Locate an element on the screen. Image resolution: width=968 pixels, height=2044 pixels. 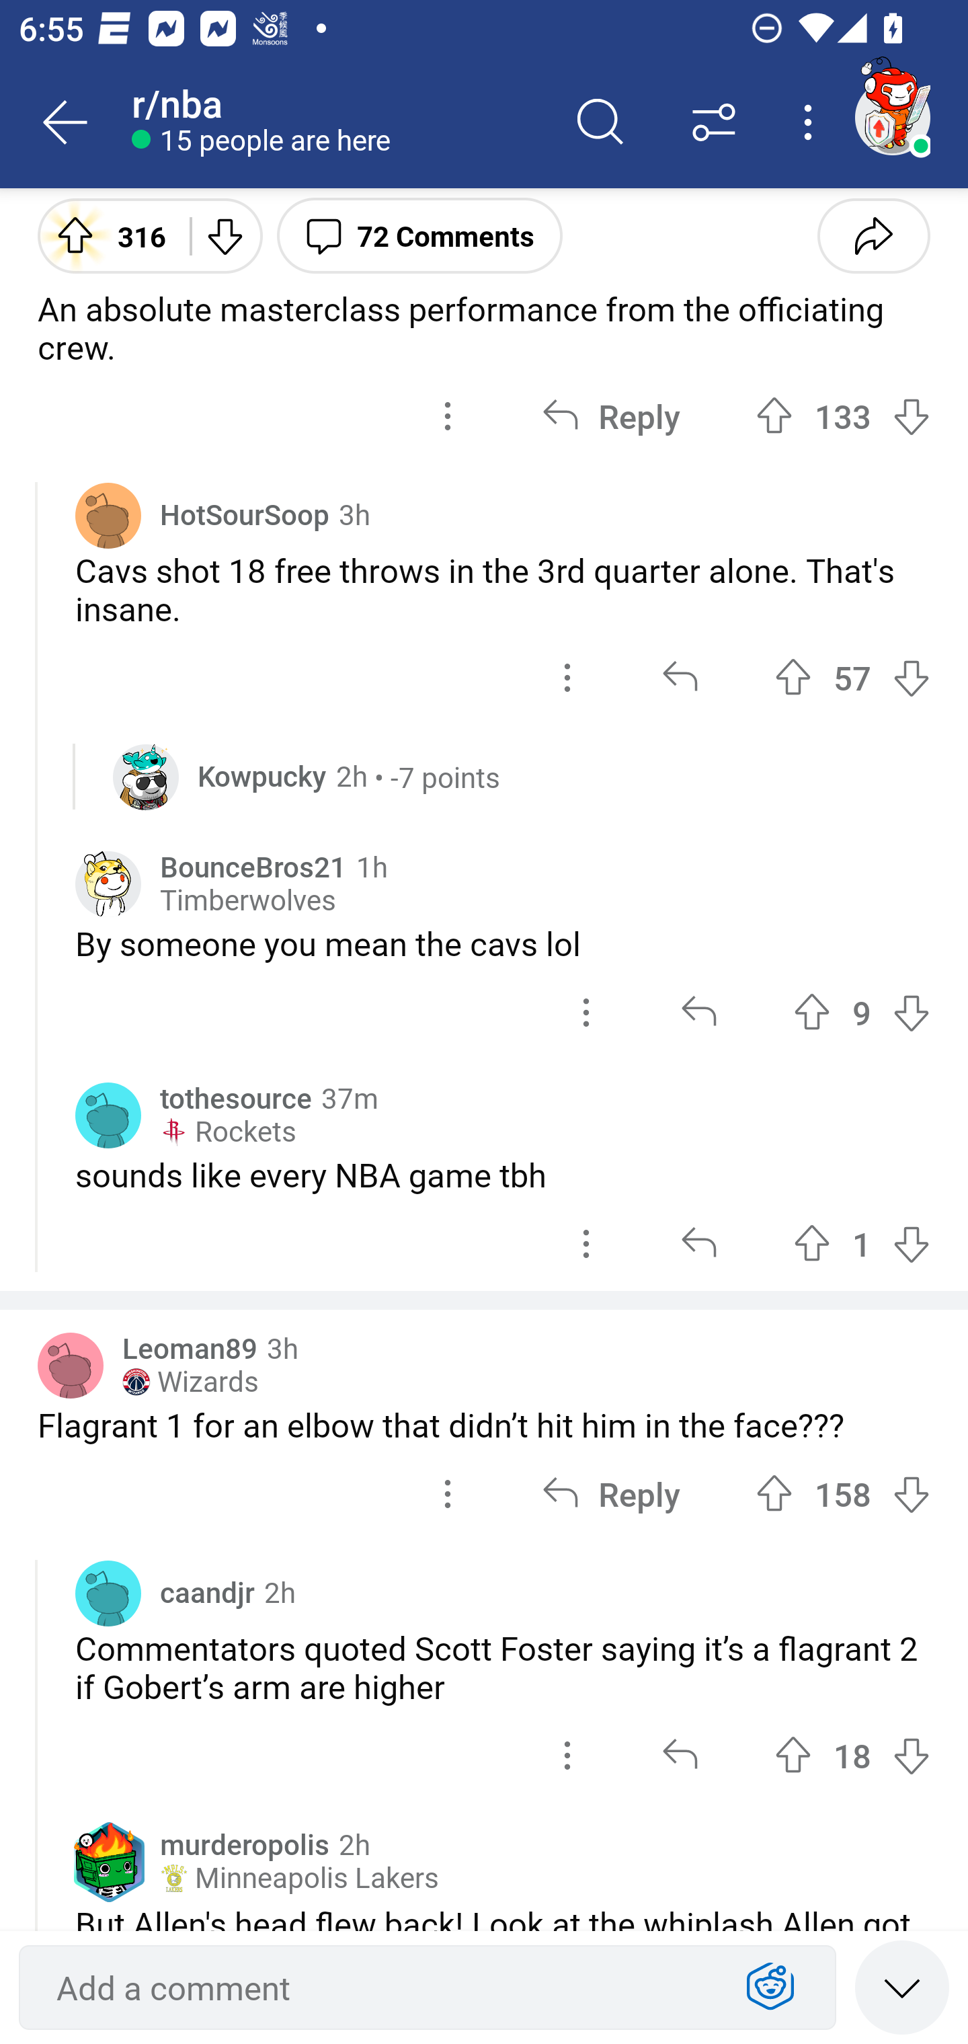
r/nba 15 people are here is located at coordinates (337, 122).